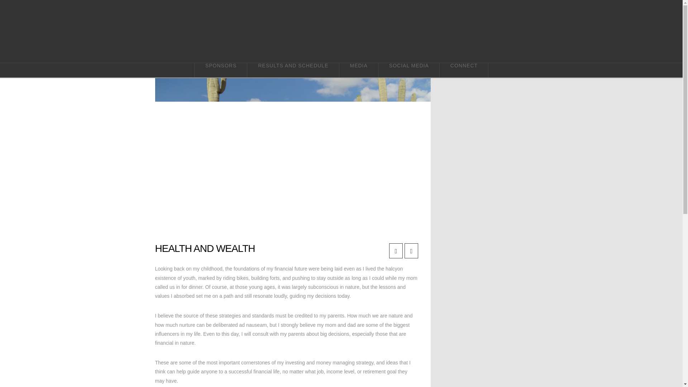  What do you see at coordinates (293, 70) in the screenshot?
I see `RESULTS AND SCHEDULE` at bounding box center [293, 70].